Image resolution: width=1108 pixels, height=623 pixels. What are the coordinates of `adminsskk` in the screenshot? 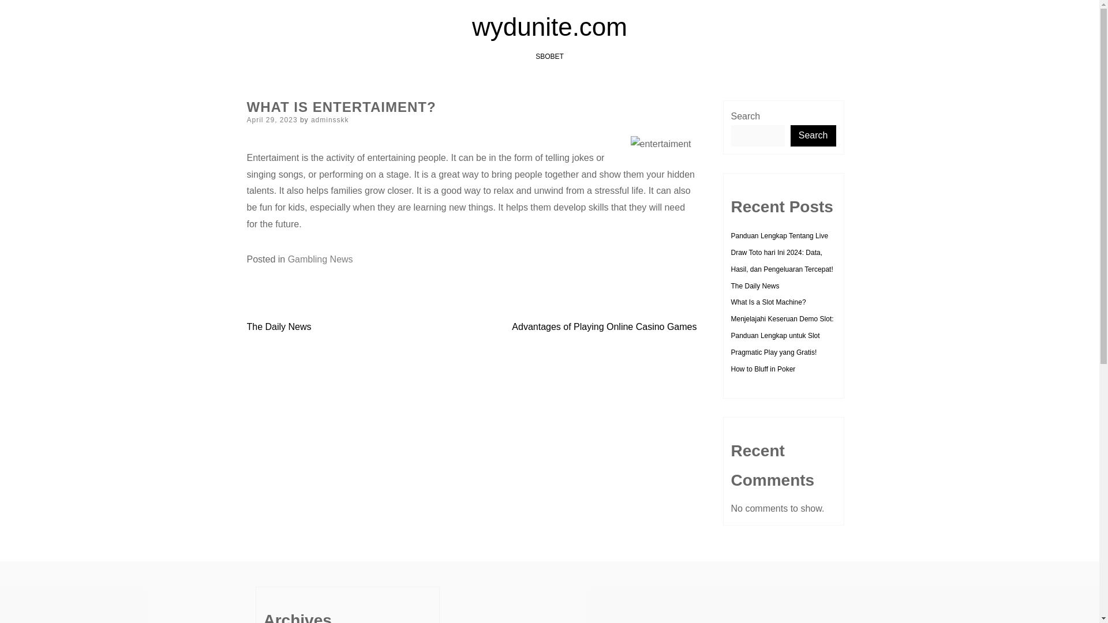 It's located at (330, 119).